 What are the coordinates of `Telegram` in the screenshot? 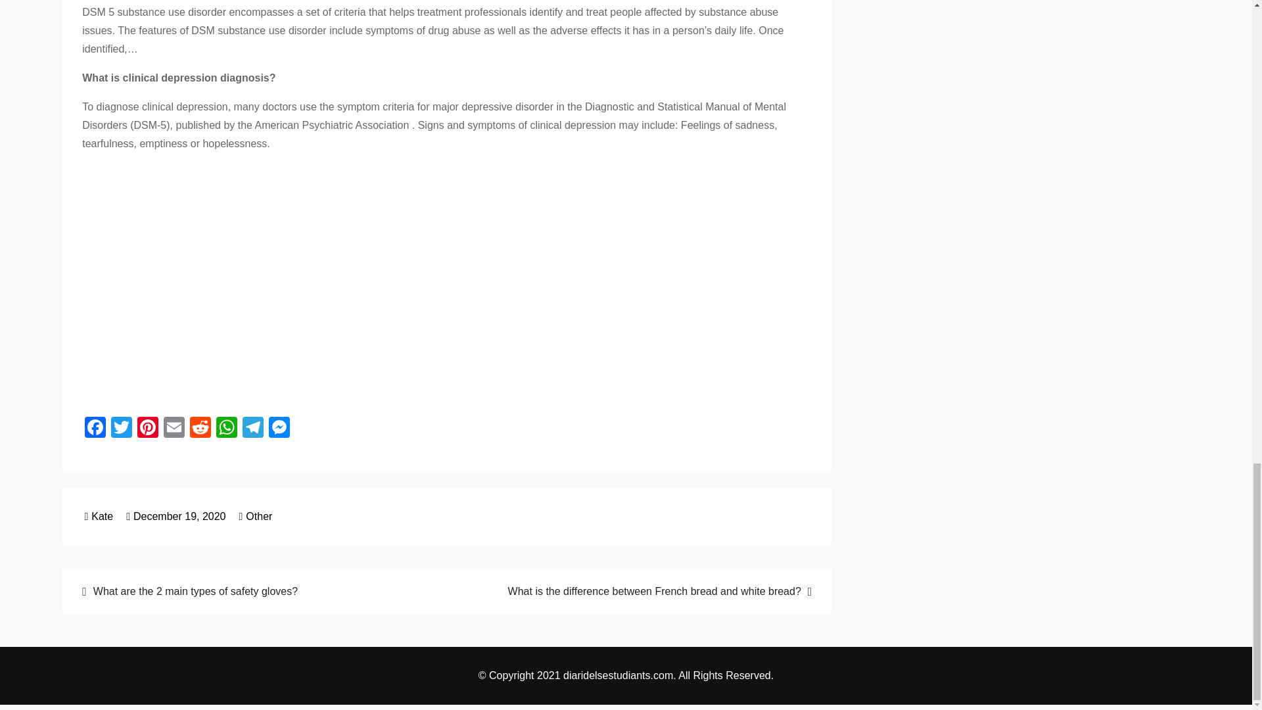 It's located at (252, 429).